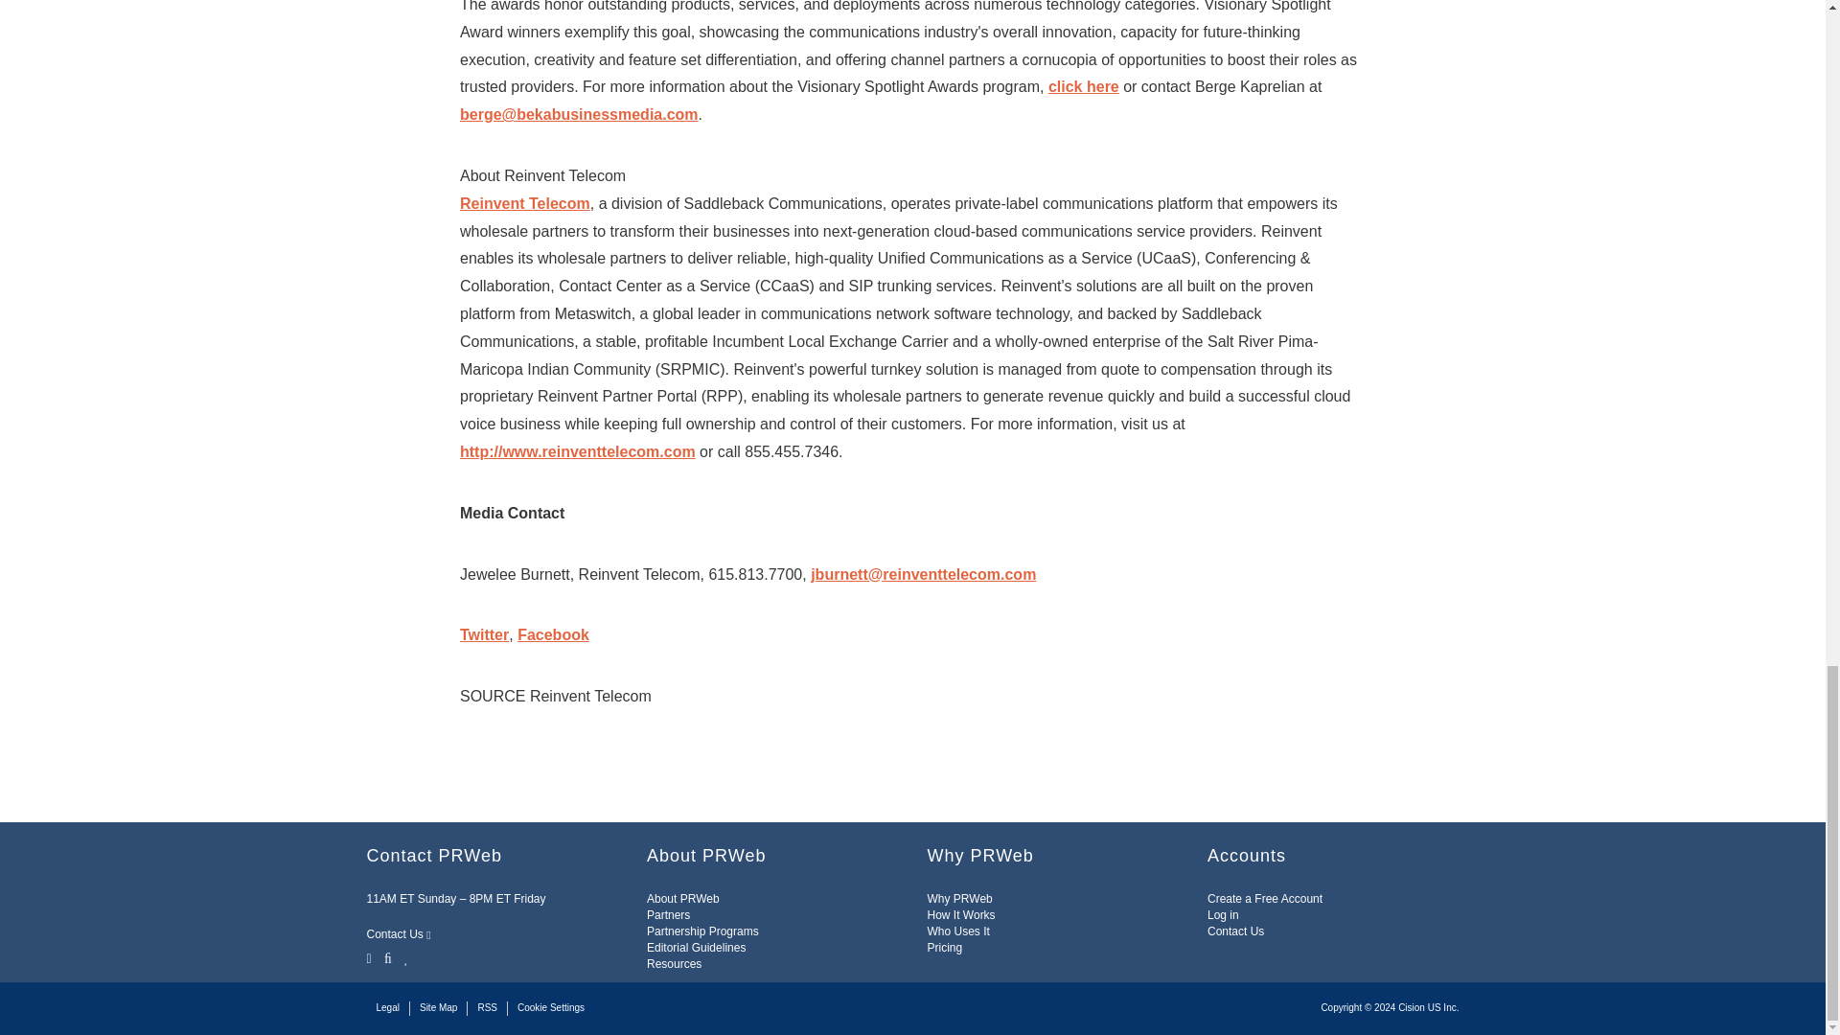  Describe the element at coordinates (960, 899) in the screenshot. I see `Why PRWeb` at that location.